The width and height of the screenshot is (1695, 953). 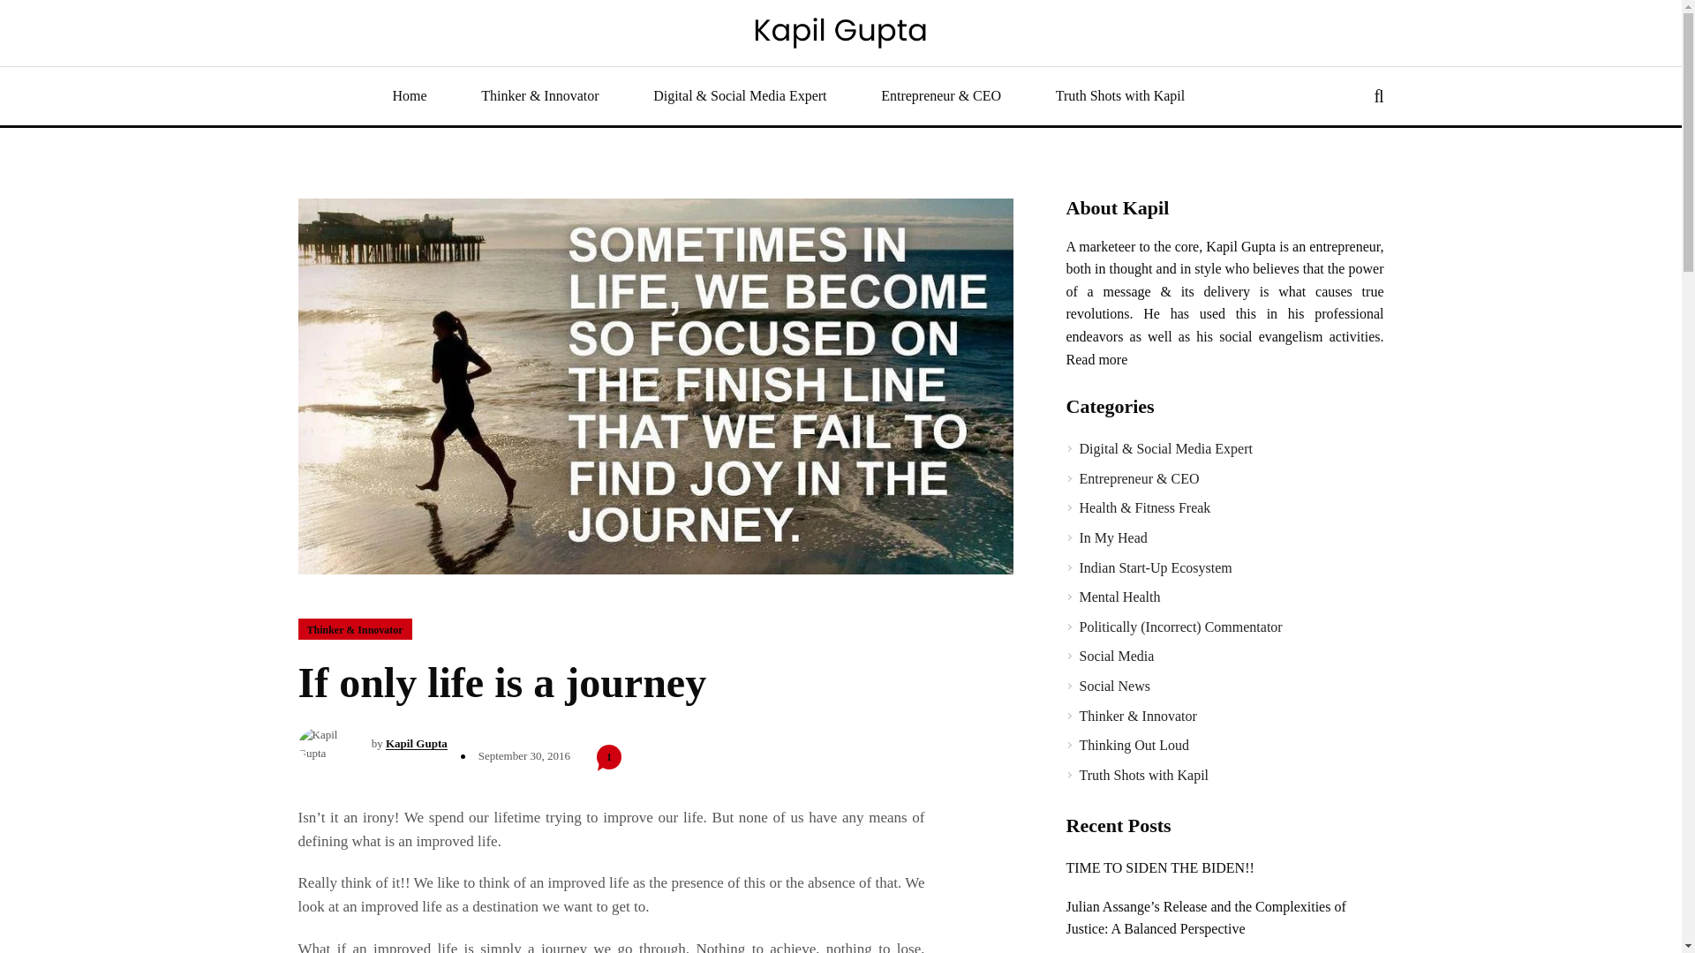 What do you see at coordinates (1155, 568) in the screenshot?
I see `Indian Start-Up Ecosystem` at bounding box center [1155, 568].